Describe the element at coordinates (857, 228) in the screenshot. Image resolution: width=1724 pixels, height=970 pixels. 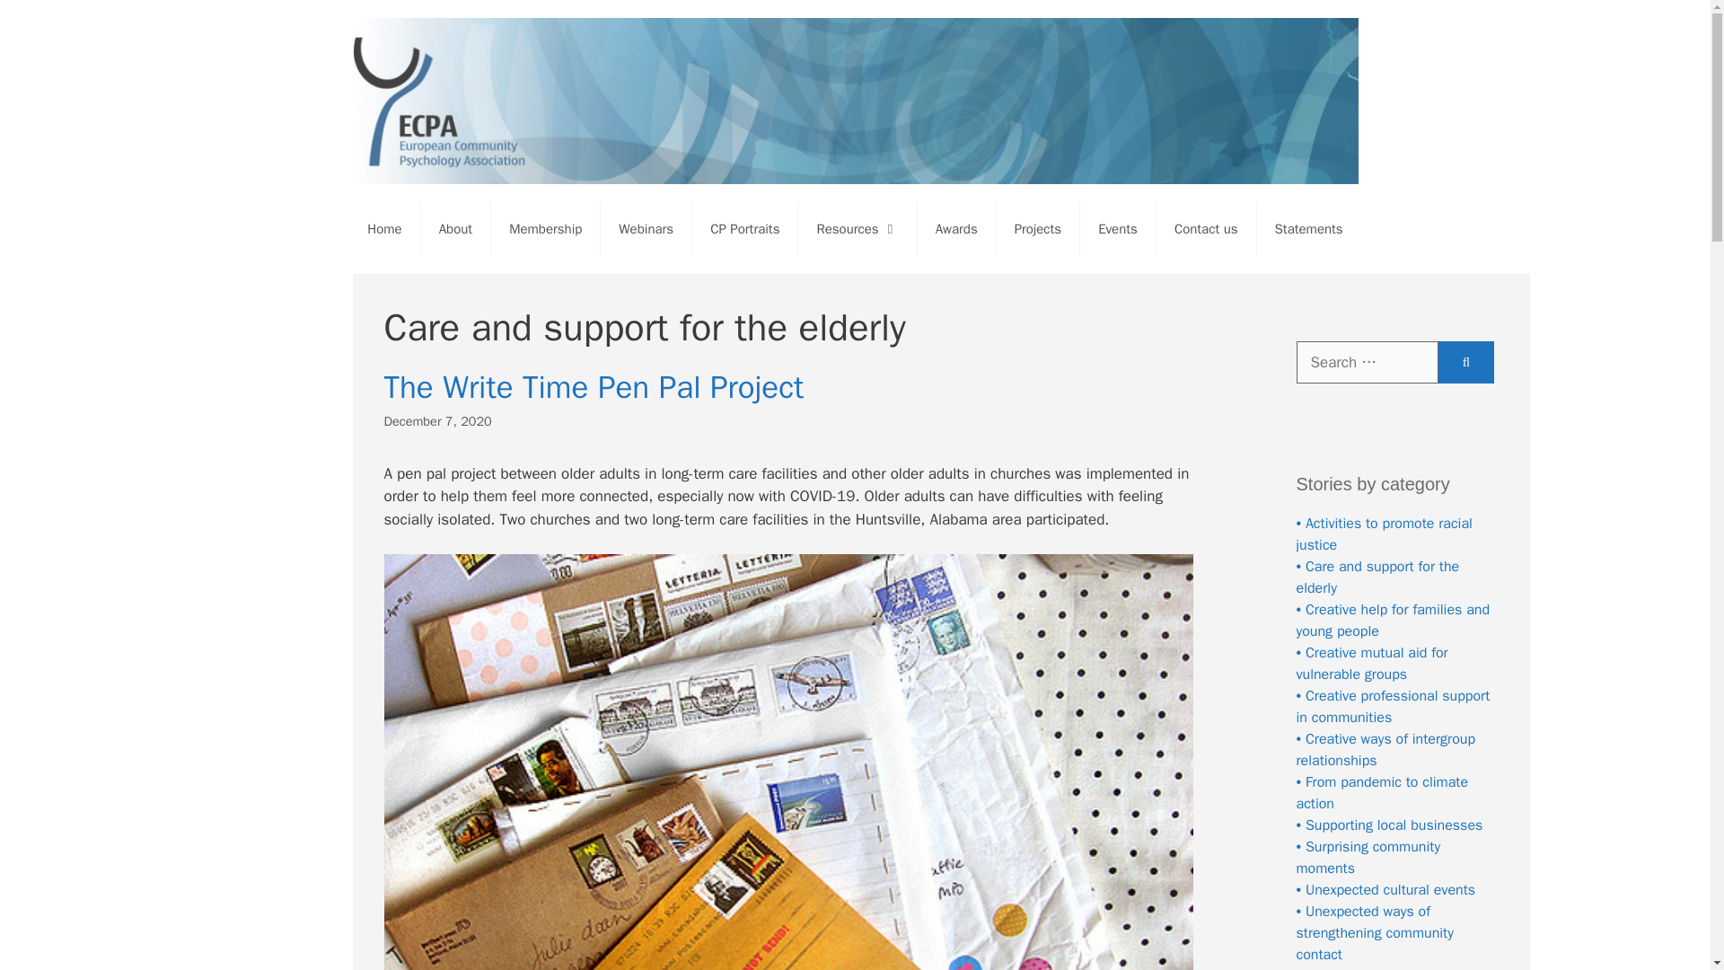
I see `Resources` at that location.